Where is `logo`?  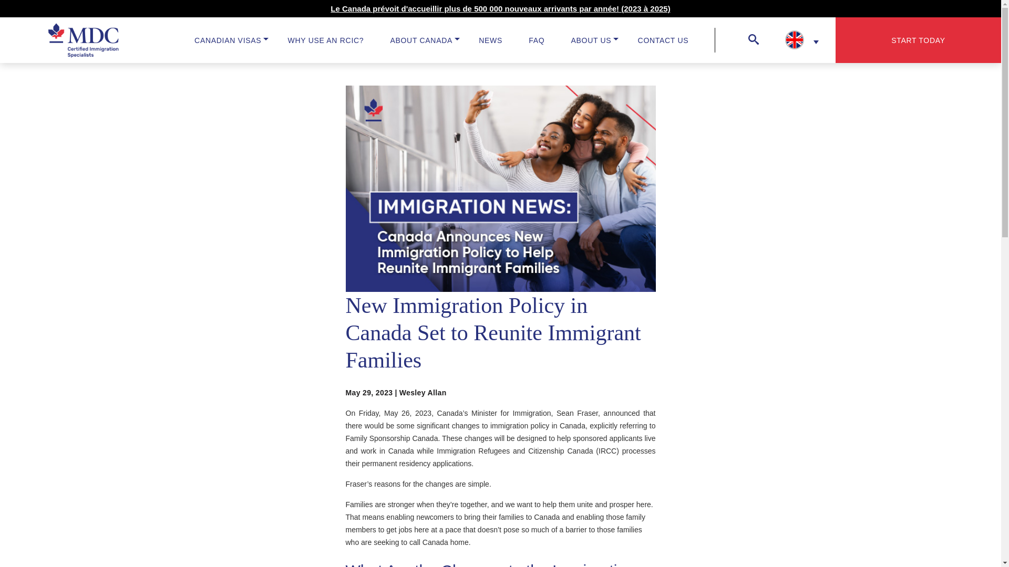
logo is located at coordinates (84, 40).